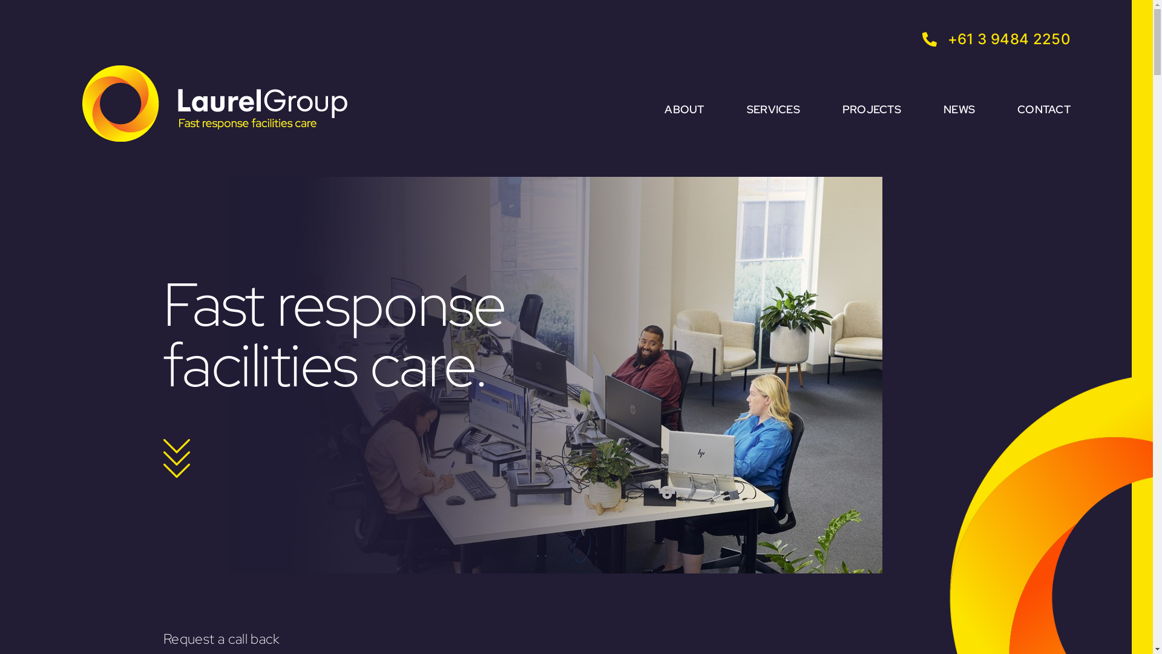 The width and height of the screenshot is (1162, 654). What do you see at coordinates (988, 40) in the screenshot?
I see `+61 3 9484 2250` at bounding box center [988, 40].